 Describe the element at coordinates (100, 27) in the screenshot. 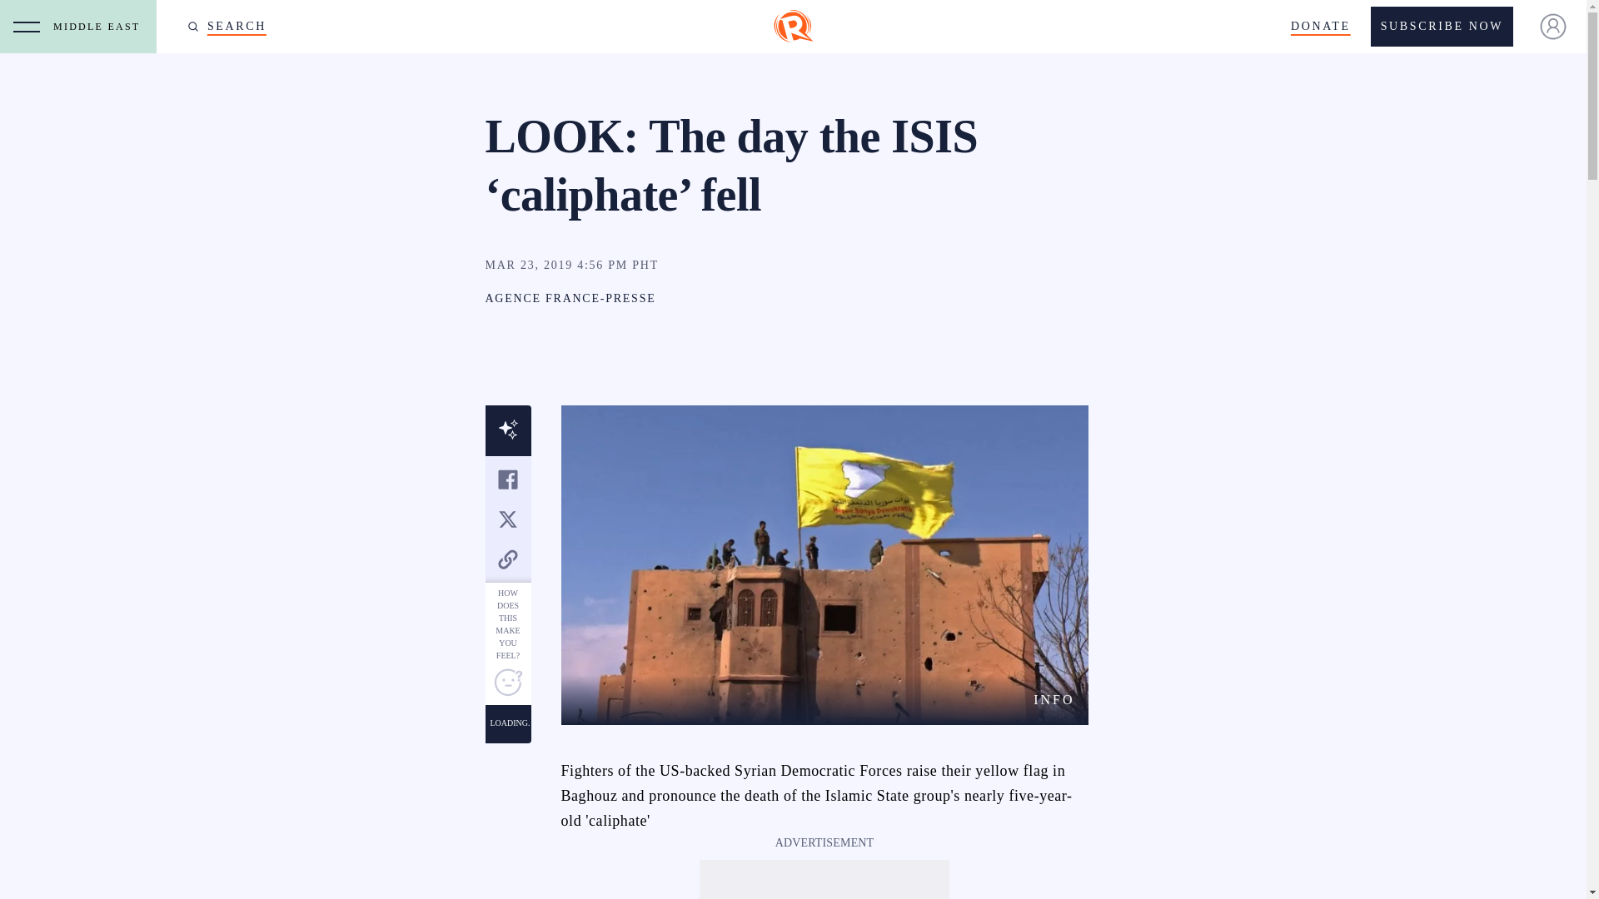

I see `MIDDLE EAST` at that location.